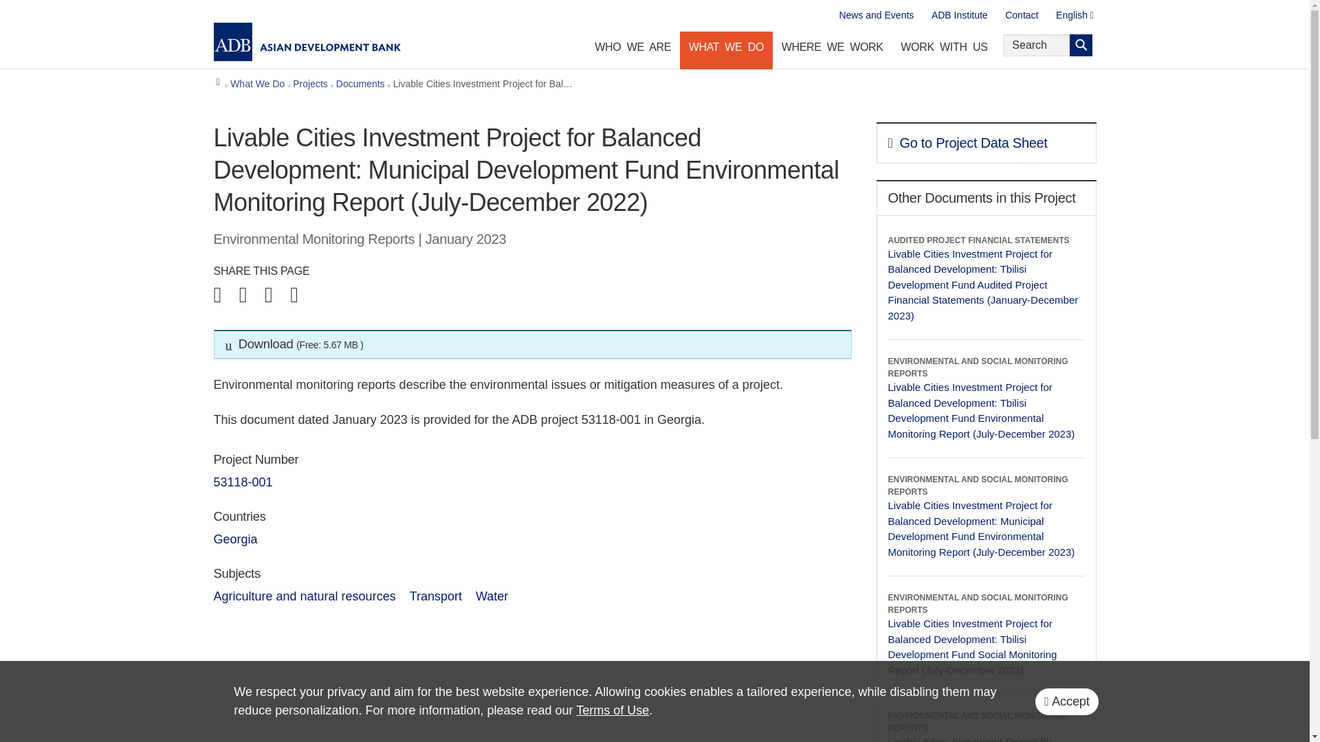 The height and width of the screenshot is (742, 1320). I want to click on WORK  WITH  US, so click(944, 50).